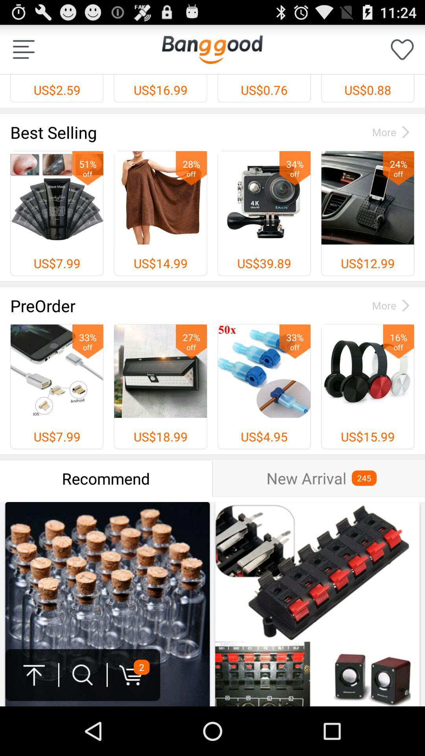 Image resolution: width=425 pixels, height=756 pixels. I want to click on menu, so click(24, 50).